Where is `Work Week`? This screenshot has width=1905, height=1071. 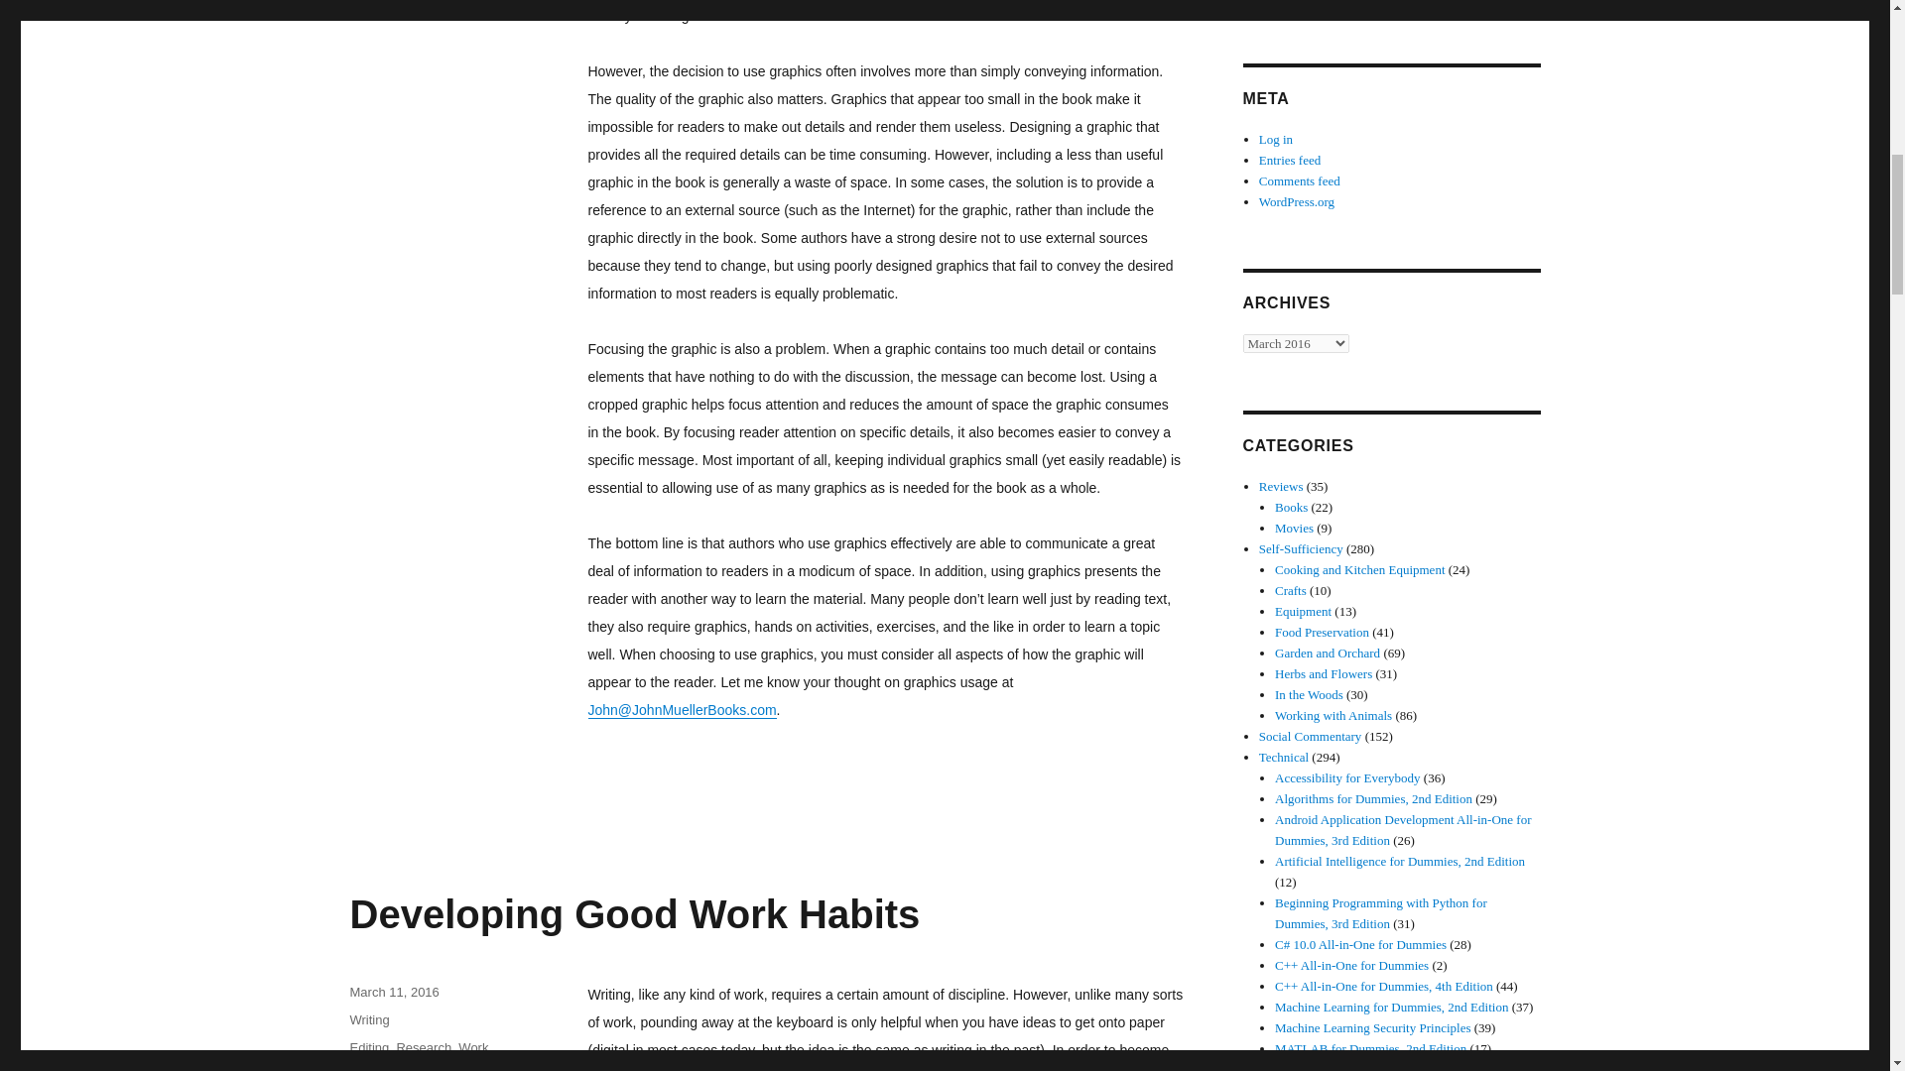 Work Week is located at coordinates (418, 1055).